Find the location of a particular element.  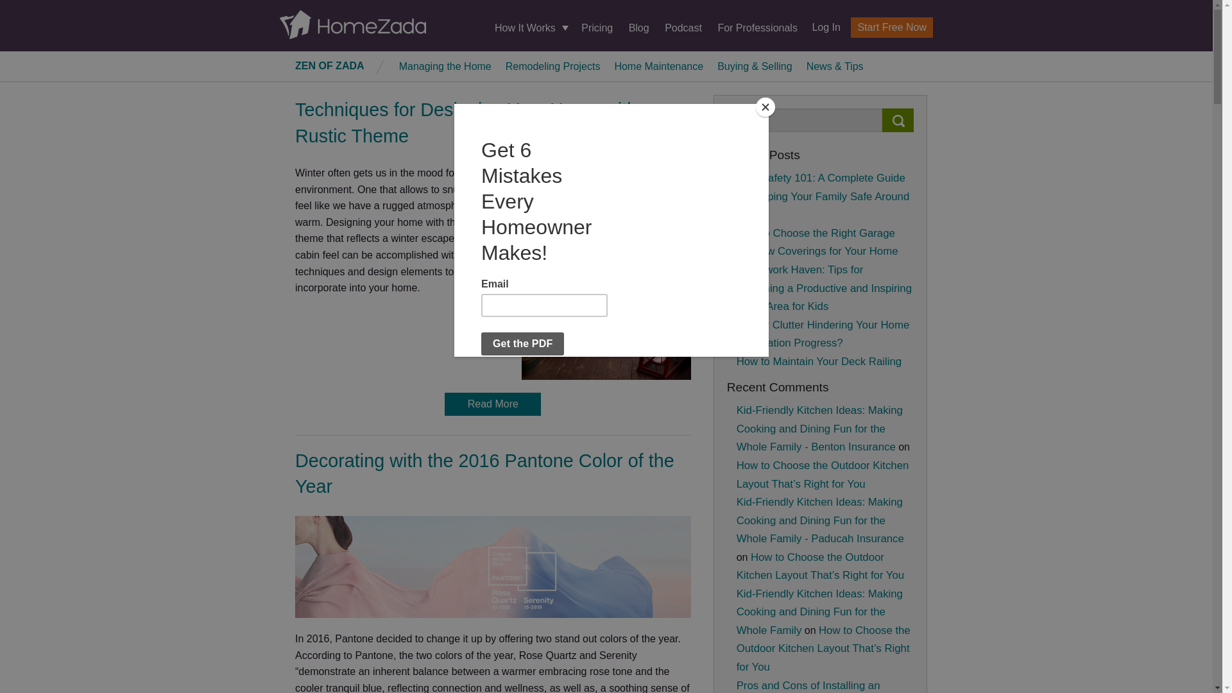

For Professionals is located at coordinates (757, 27).